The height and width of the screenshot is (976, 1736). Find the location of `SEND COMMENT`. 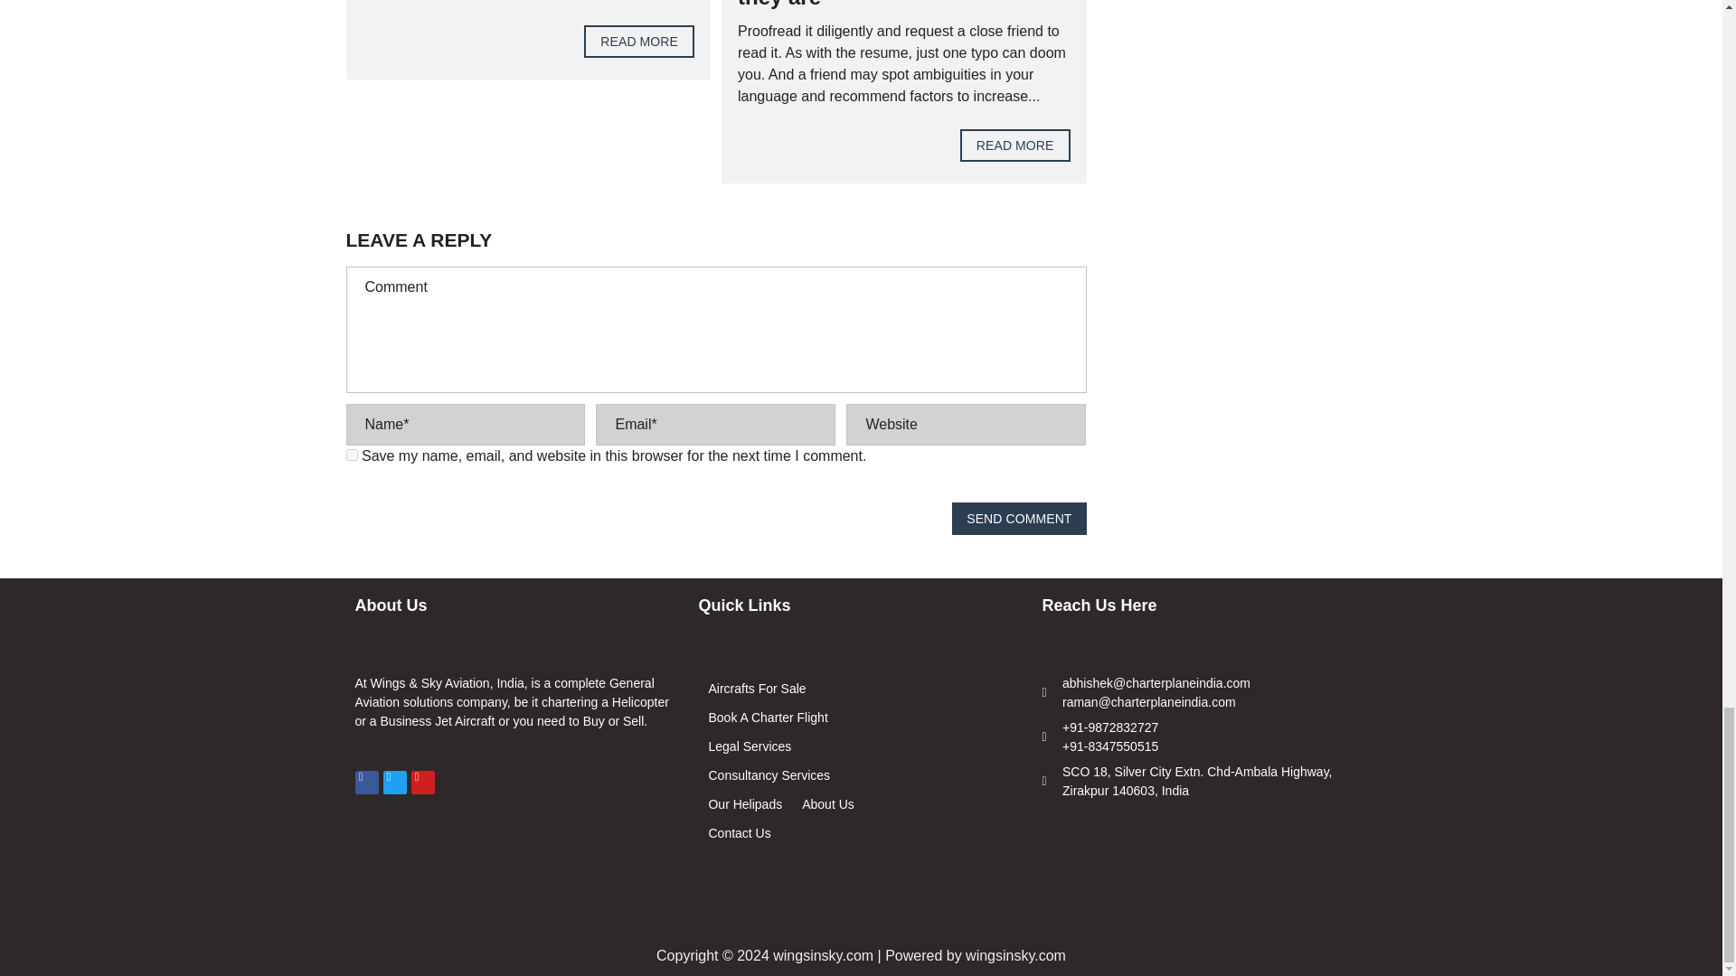

SEND COMMENT is located at coordinates (1018, 519).